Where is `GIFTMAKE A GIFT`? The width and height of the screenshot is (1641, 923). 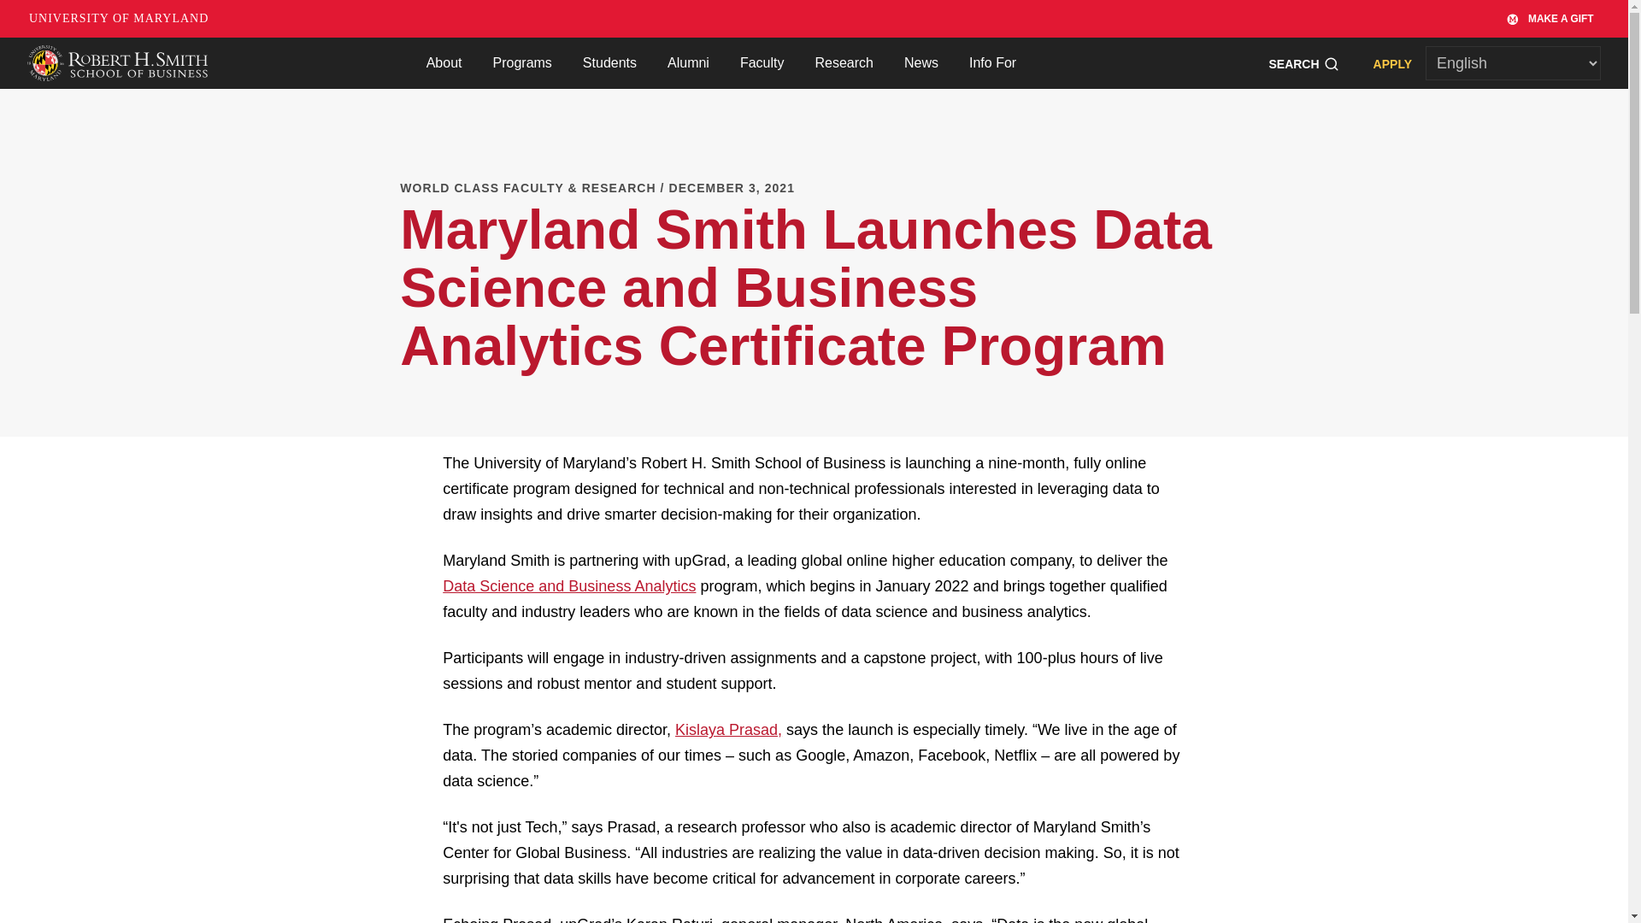 GIFTMAKE A GIFT is located at coordinates (1550, 19).